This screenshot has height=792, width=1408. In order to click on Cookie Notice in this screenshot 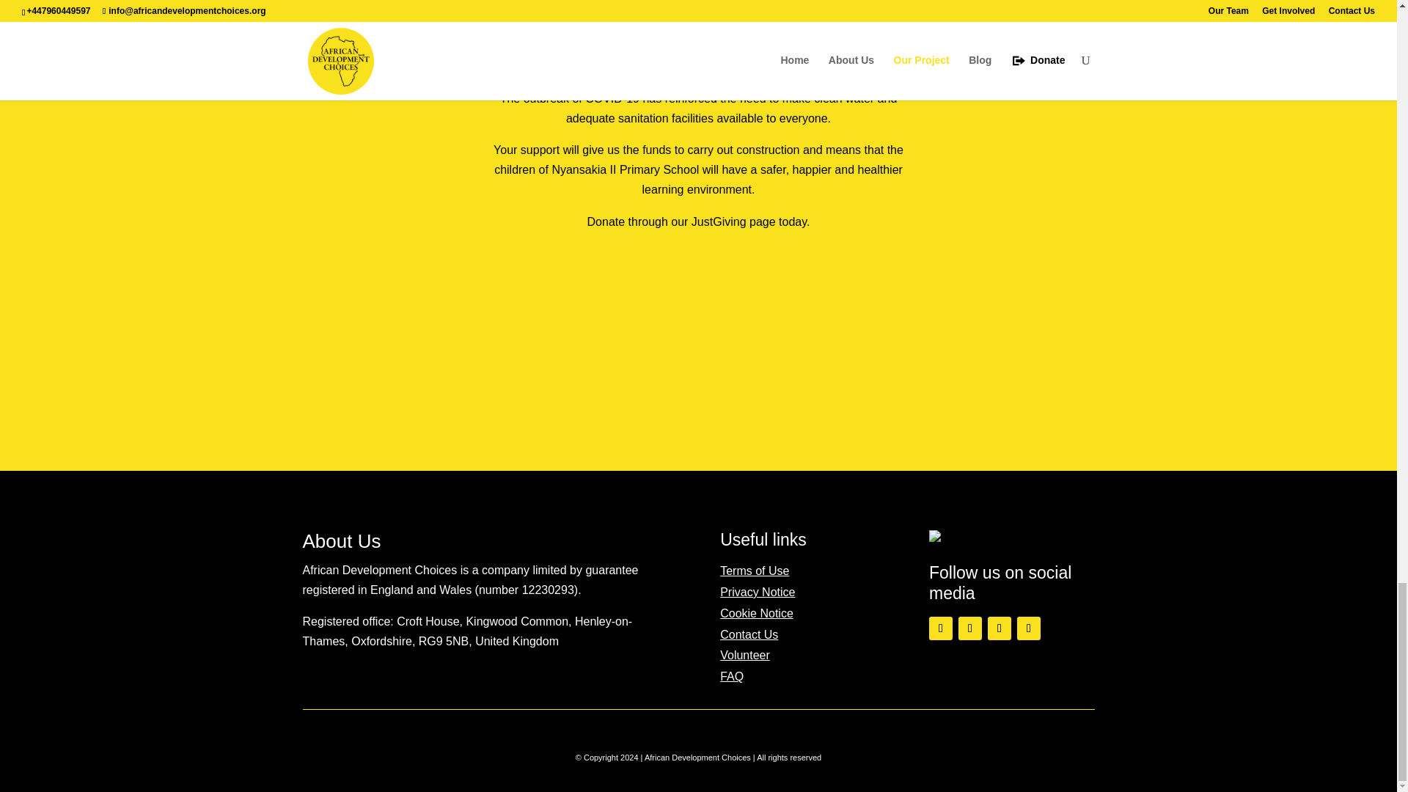, I will do `click(757, 613)`.